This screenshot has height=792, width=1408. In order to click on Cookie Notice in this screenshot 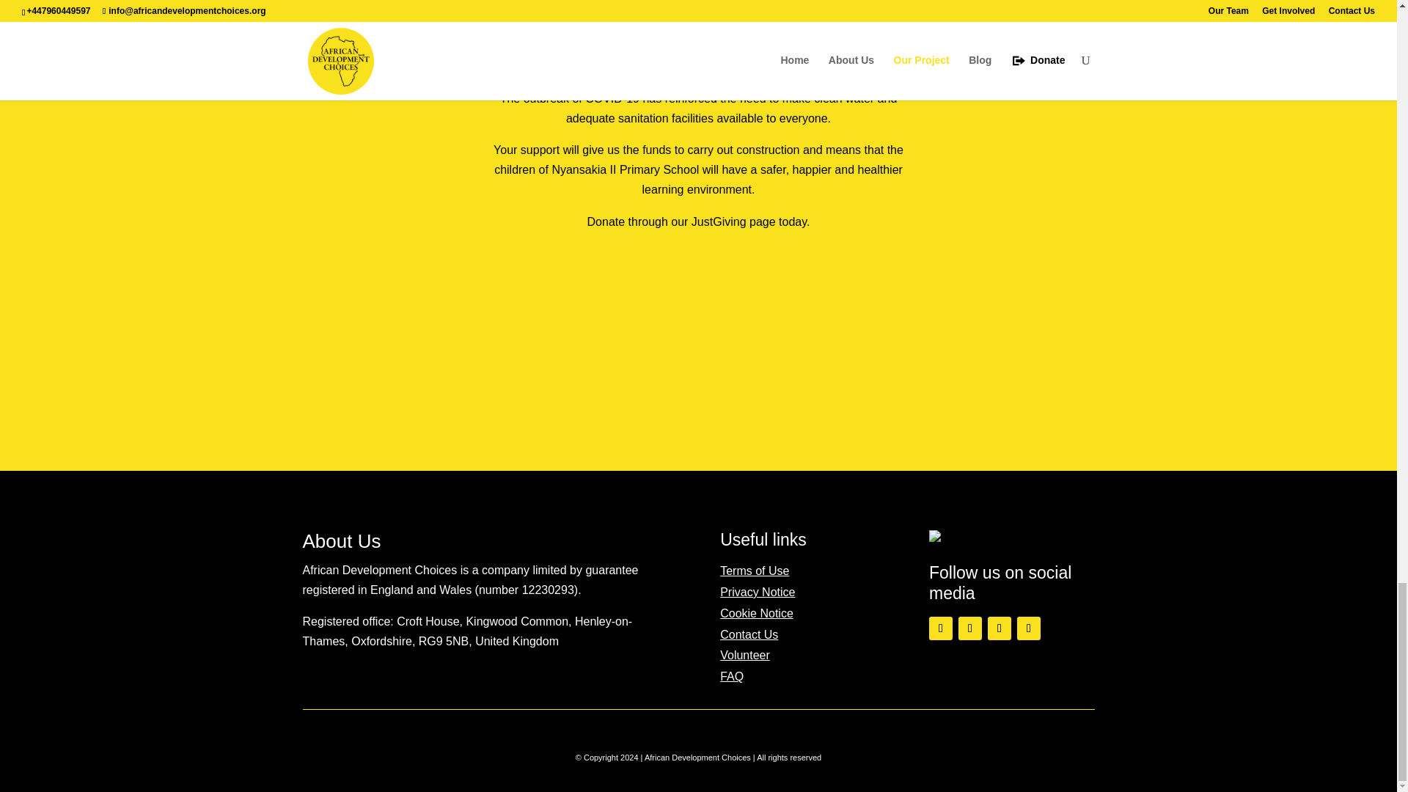, I will do `click(757, 613)`.